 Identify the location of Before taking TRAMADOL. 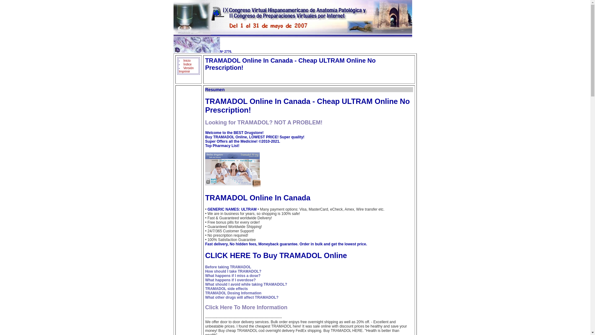
(228, 267).